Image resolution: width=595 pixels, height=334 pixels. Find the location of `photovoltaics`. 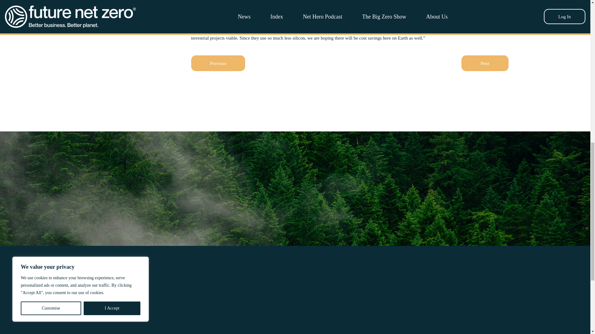

photovoltaics is located at coordinates (294, 31).